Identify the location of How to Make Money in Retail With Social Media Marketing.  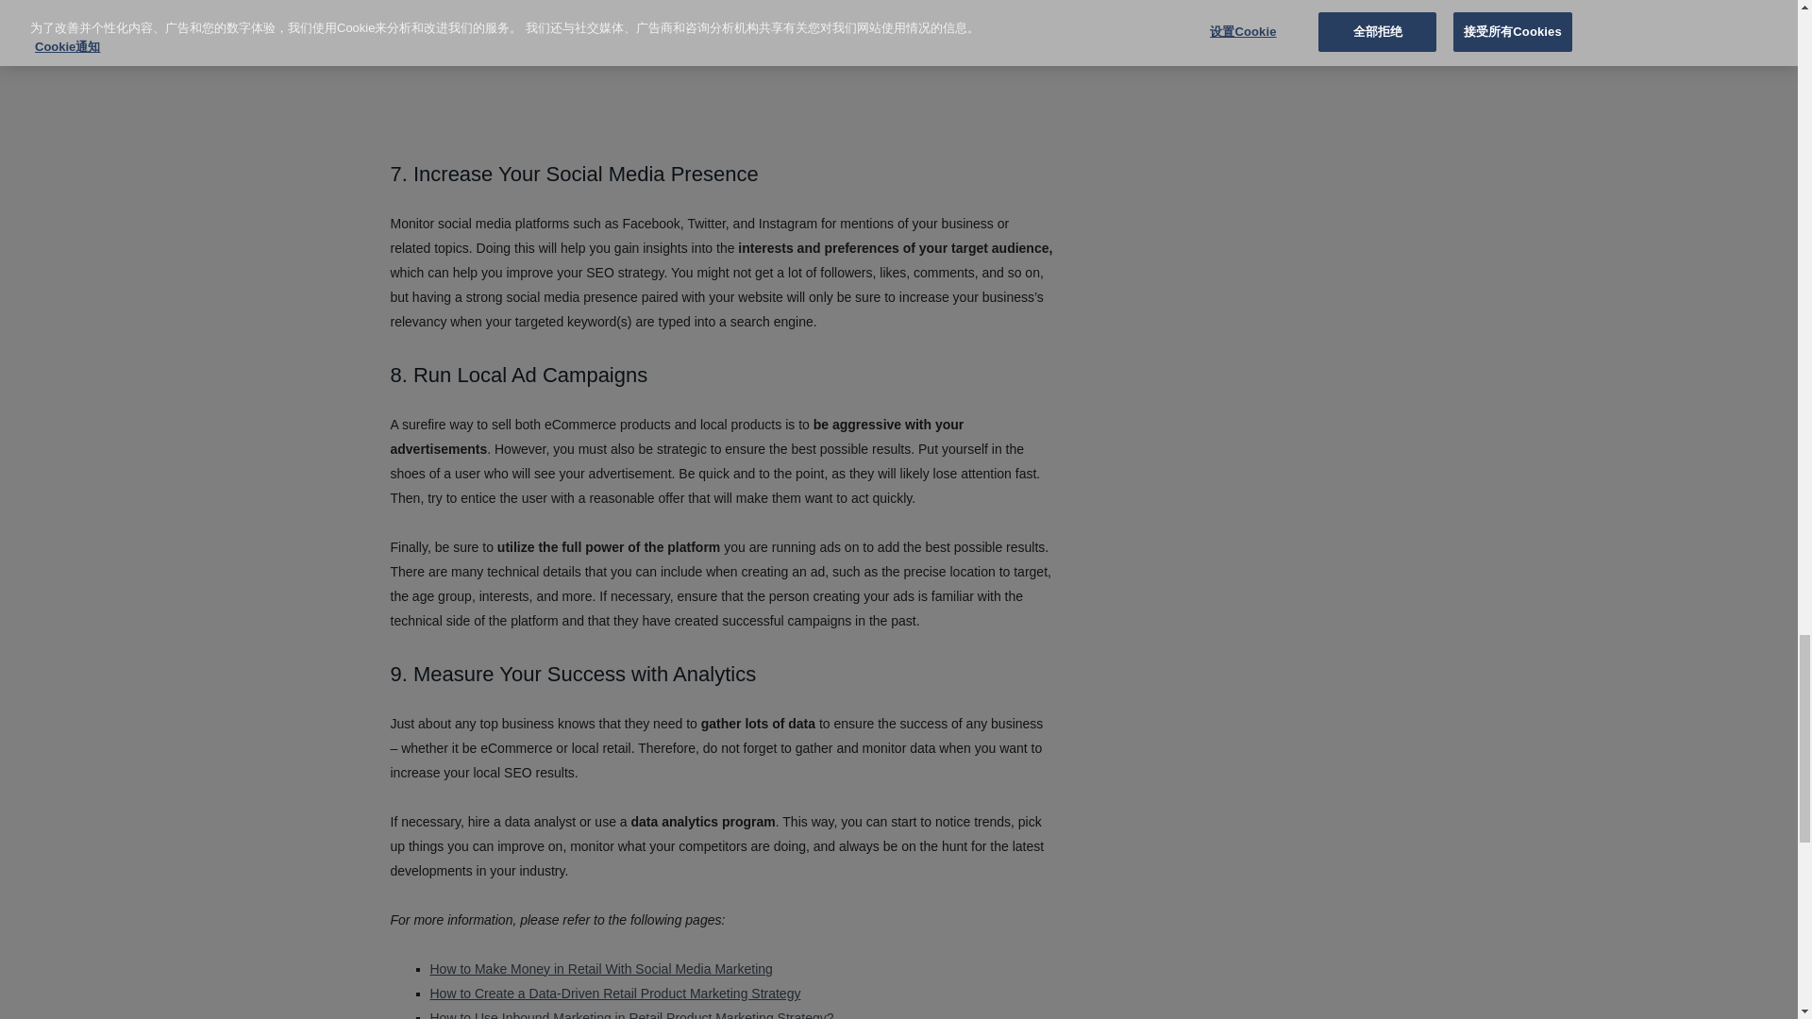
(602, 968).